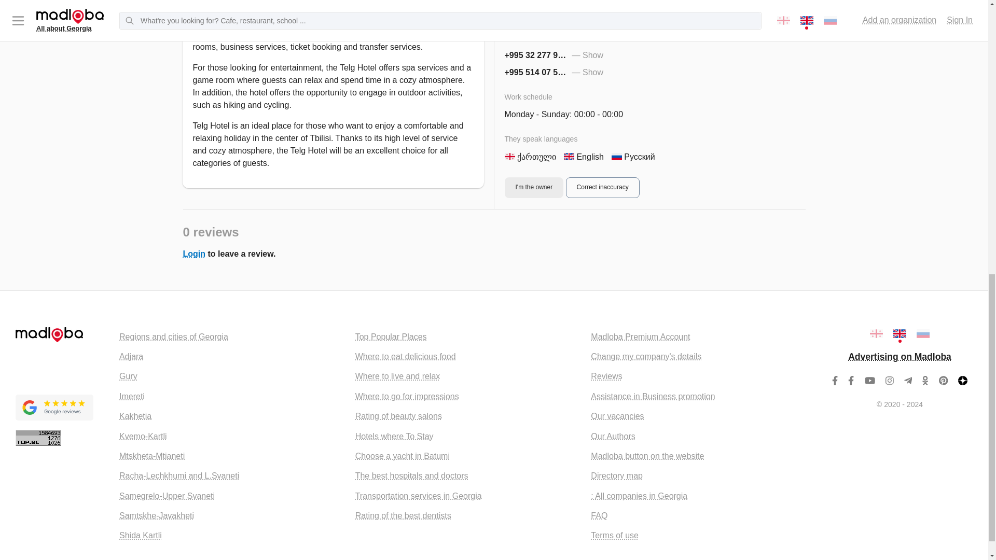  What do you see at coordinates (131, 356) in the screenshot?
I see `Adjara` at bounding box center [131, 356].